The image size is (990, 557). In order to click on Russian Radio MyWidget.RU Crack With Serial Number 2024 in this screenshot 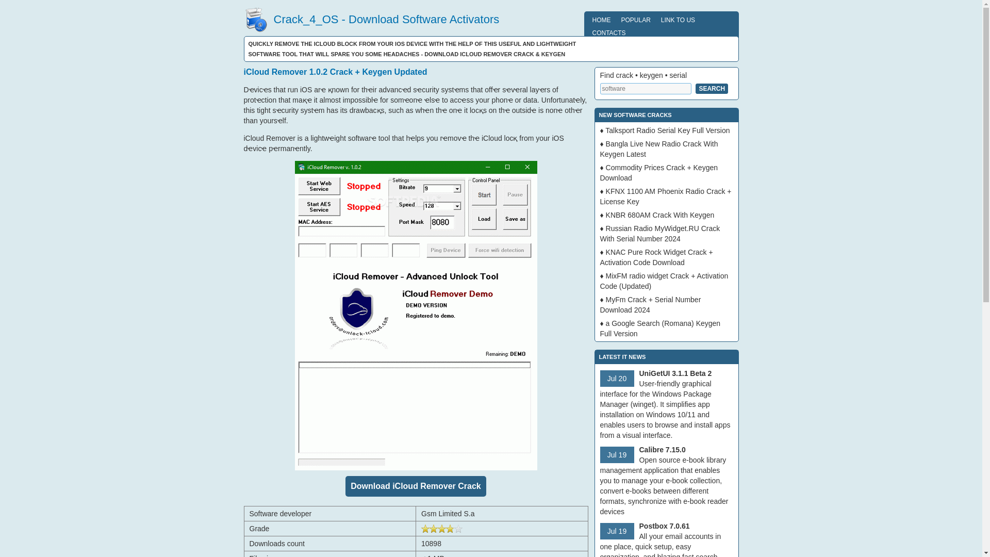, I will do `click(660, 233)`.